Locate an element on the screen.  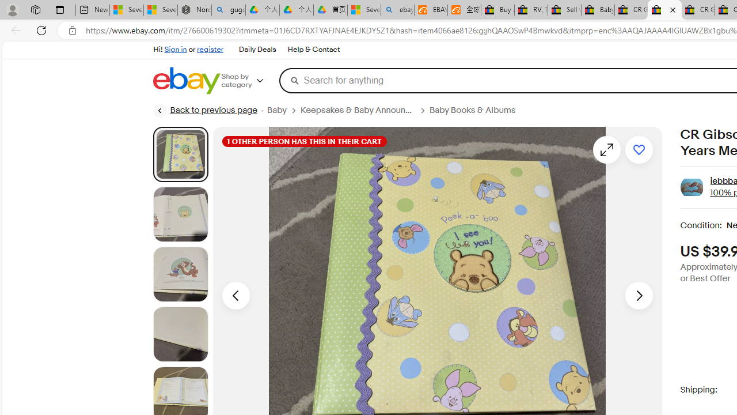
Picture 4 of 22 is located at coordinates (180, 334).